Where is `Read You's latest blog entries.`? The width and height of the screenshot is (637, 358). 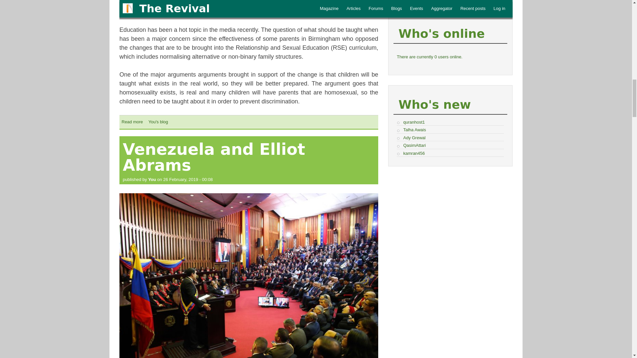
Read You's latest blog entries. is located at coordinates (158, 121).